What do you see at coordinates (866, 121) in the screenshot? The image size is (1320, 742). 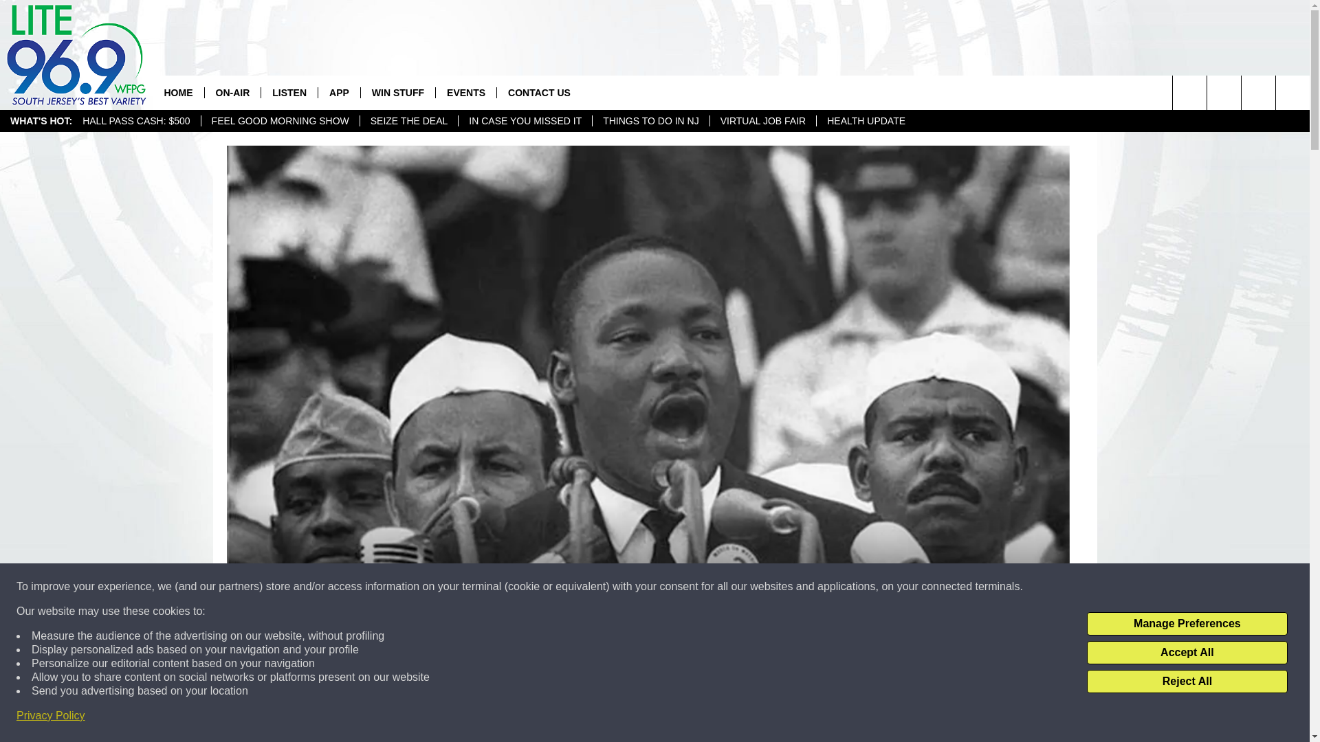 I see `HEALTH UPDATE` at bounding box center [866, 121].